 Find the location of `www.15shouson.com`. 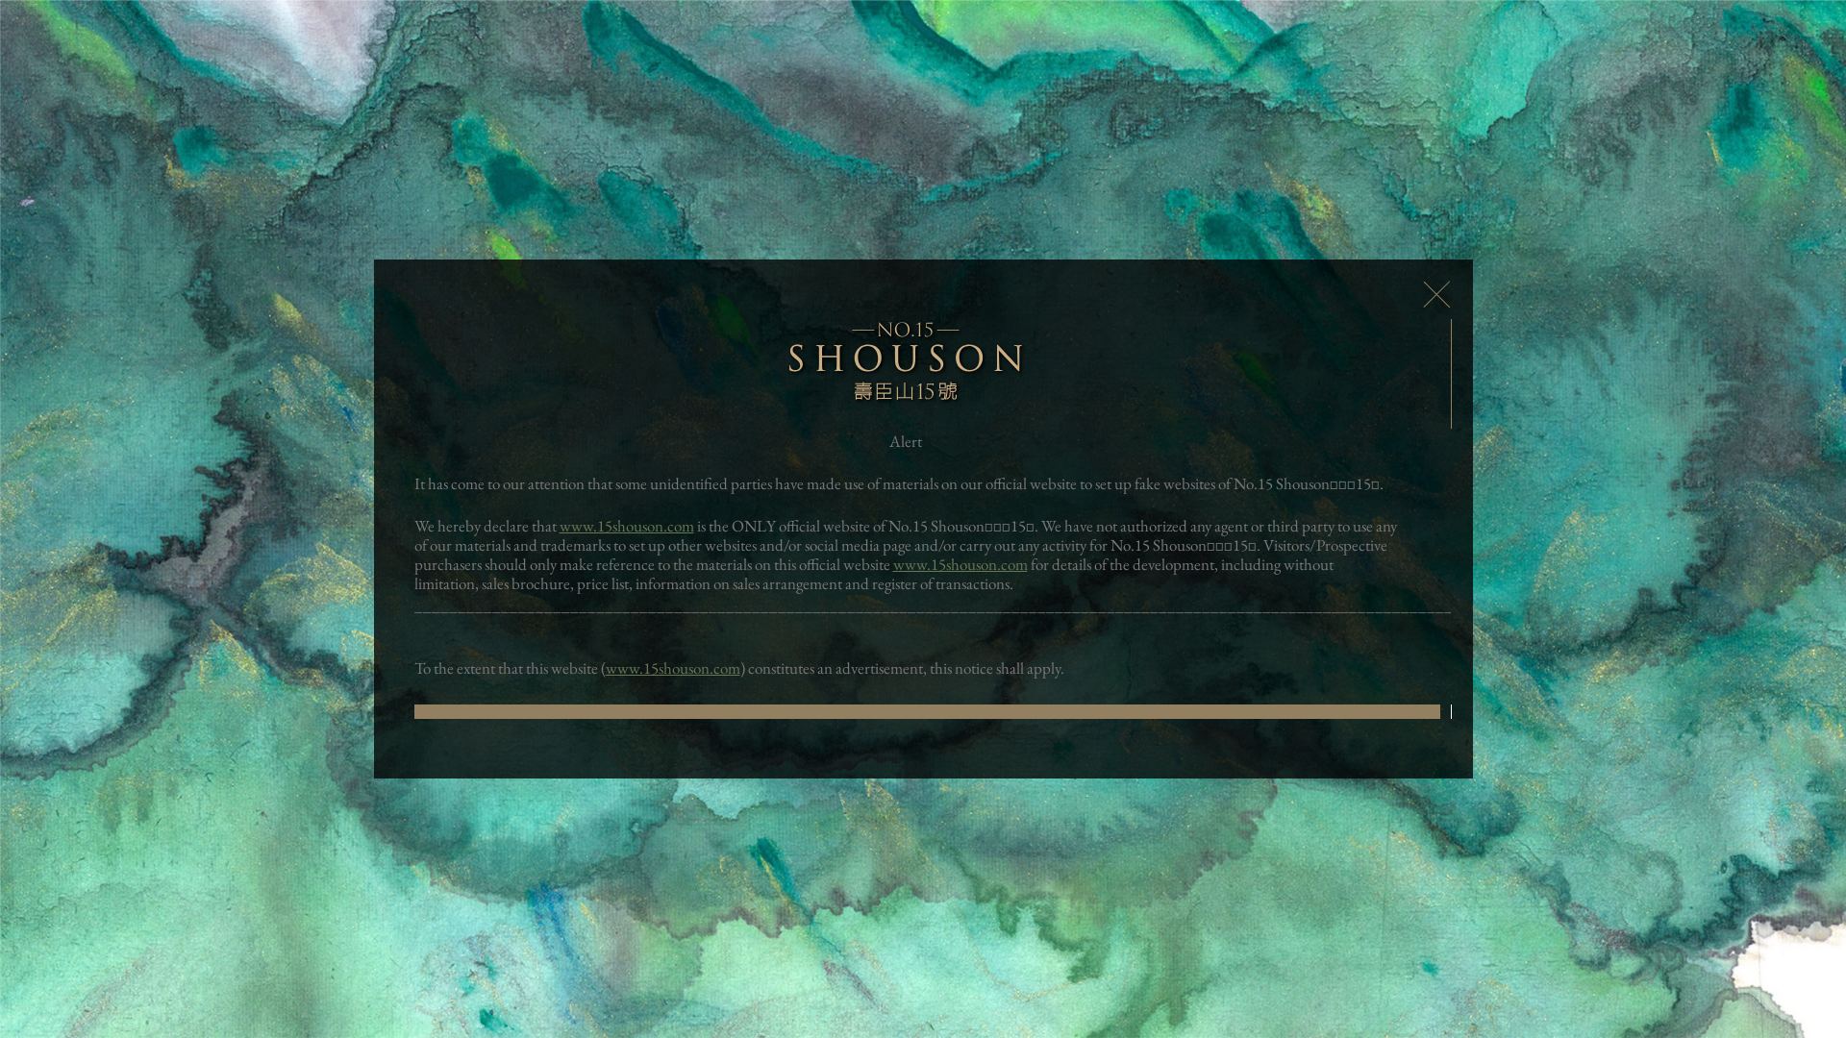

www.15shouson.com is located at coordinates (960, 564).